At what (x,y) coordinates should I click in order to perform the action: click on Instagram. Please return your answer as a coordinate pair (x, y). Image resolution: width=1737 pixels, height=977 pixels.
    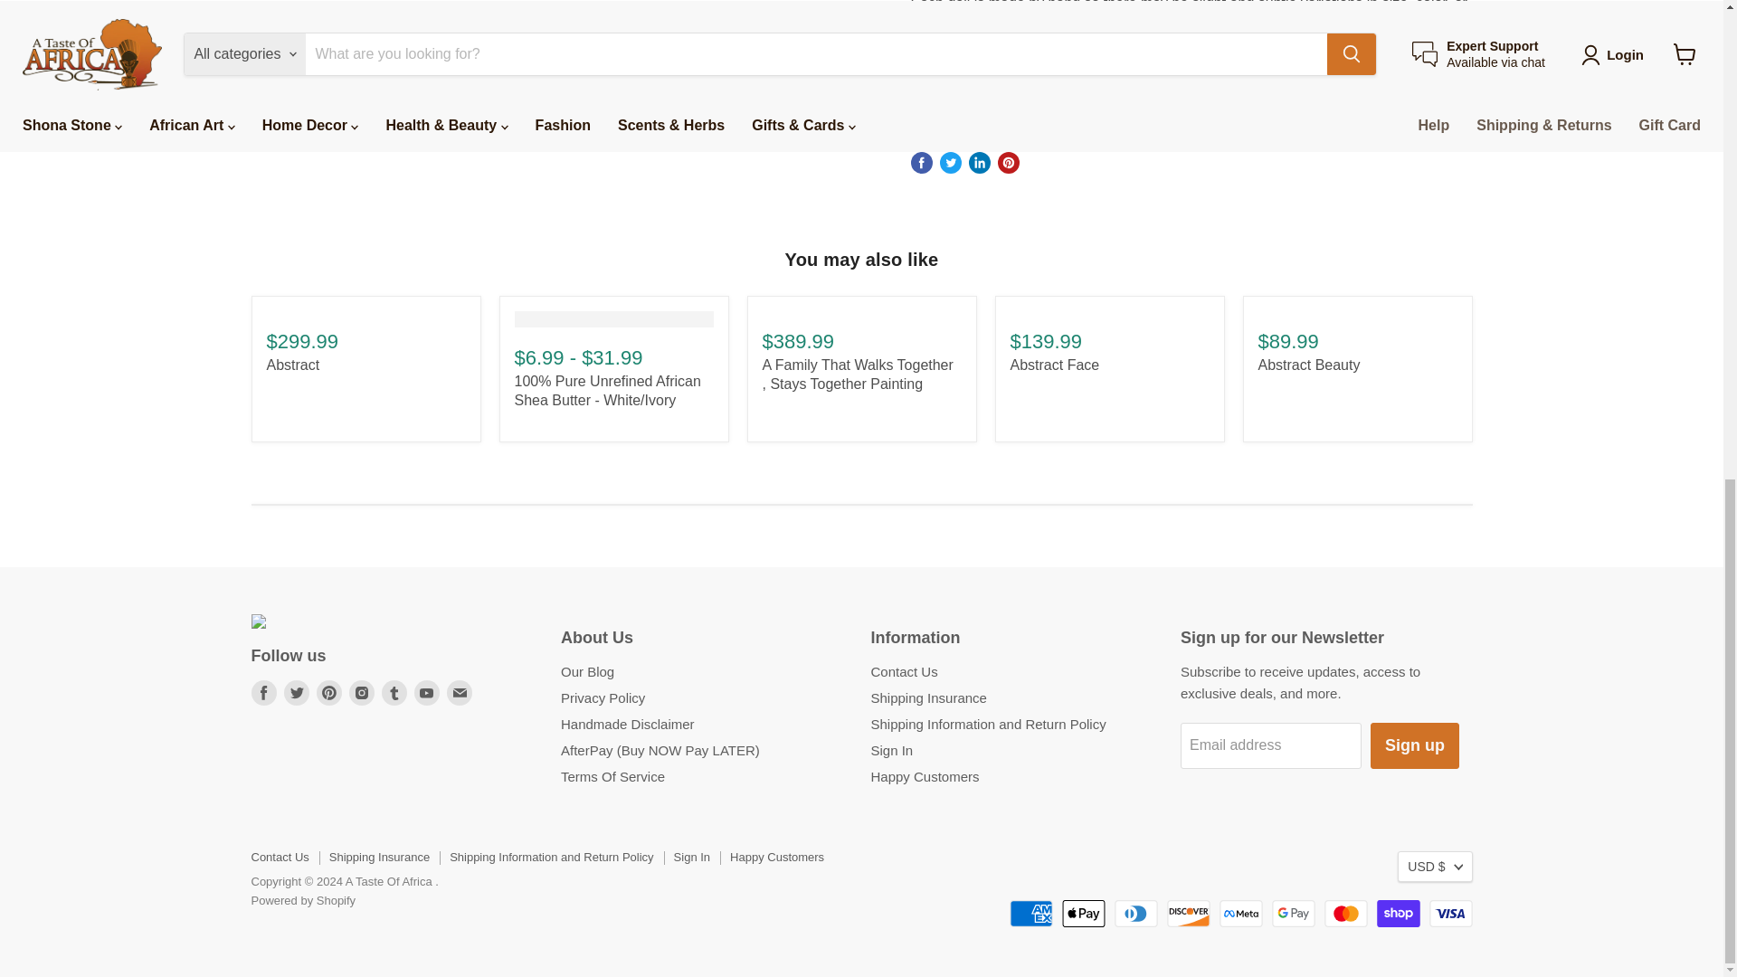
    Looking at the image, I should click on (362, 692).